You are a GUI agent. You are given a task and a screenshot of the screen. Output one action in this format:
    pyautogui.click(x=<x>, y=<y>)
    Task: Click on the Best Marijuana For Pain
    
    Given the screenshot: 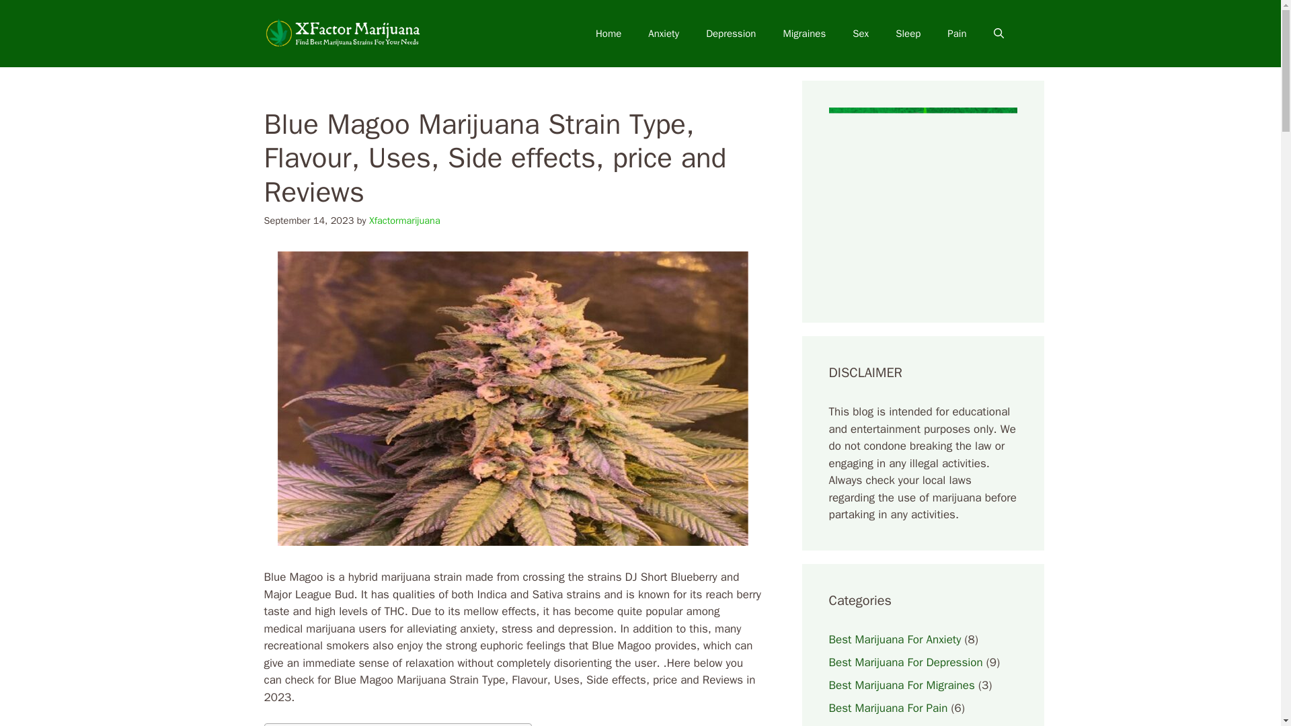 What is the action you would take?
    pyautogui.click(x=888, y=707)
    